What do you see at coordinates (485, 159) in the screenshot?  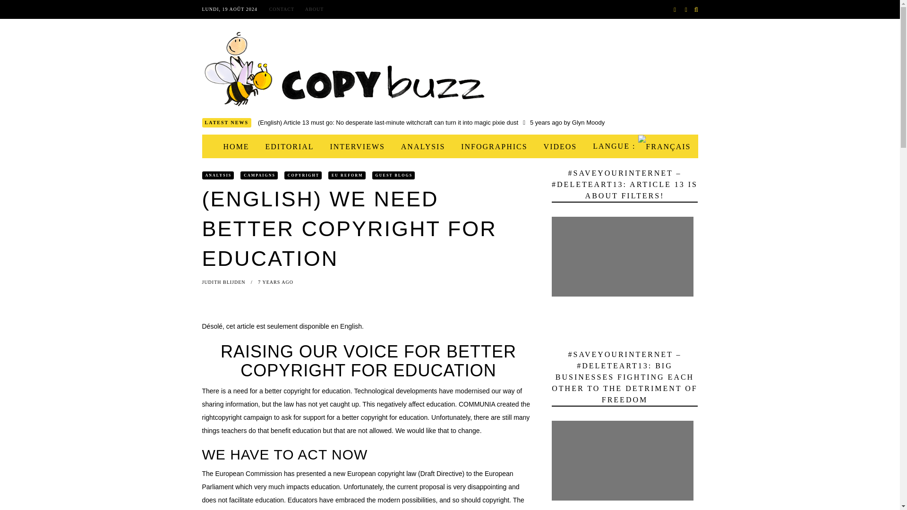 I see `Articles par Herman Rucic` at bounding box center [485, 159].